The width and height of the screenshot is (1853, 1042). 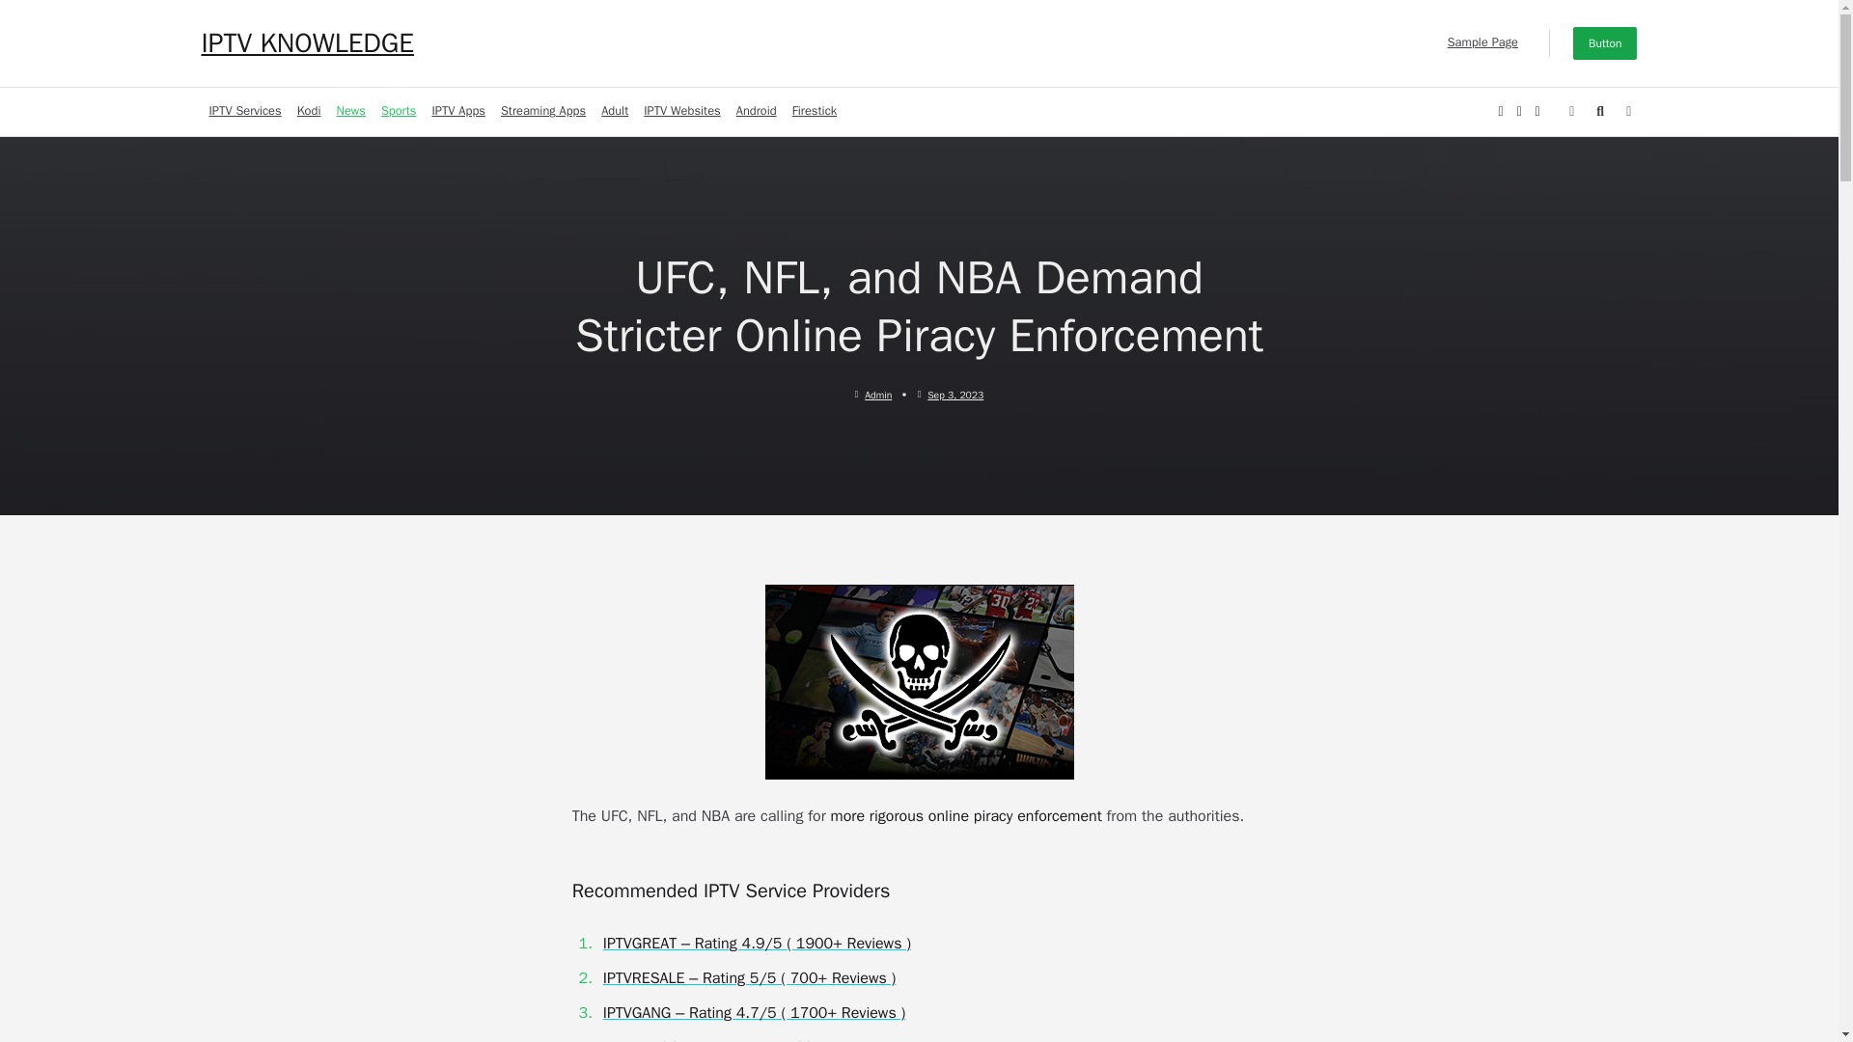 I want to click on Sample Page, so click(x=1482, y=42).